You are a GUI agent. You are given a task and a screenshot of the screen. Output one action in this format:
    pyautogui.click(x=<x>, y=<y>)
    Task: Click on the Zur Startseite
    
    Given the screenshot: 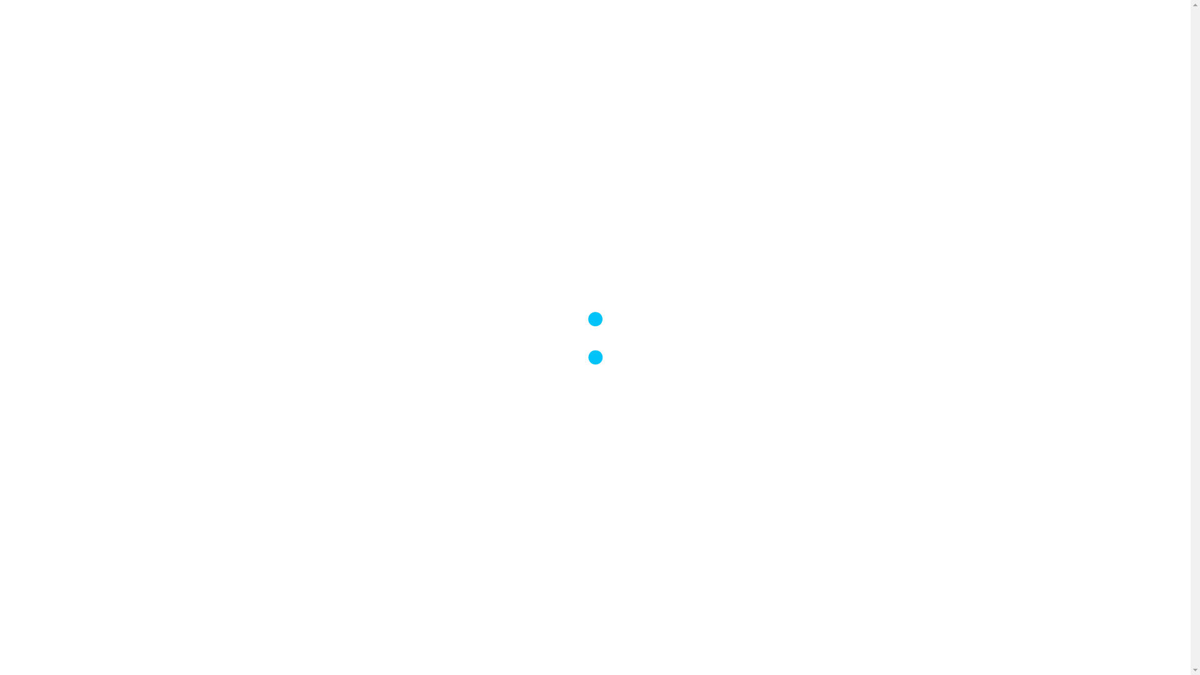 What is the action you would take?
    pyautogui.click(x=311, y=19)
    